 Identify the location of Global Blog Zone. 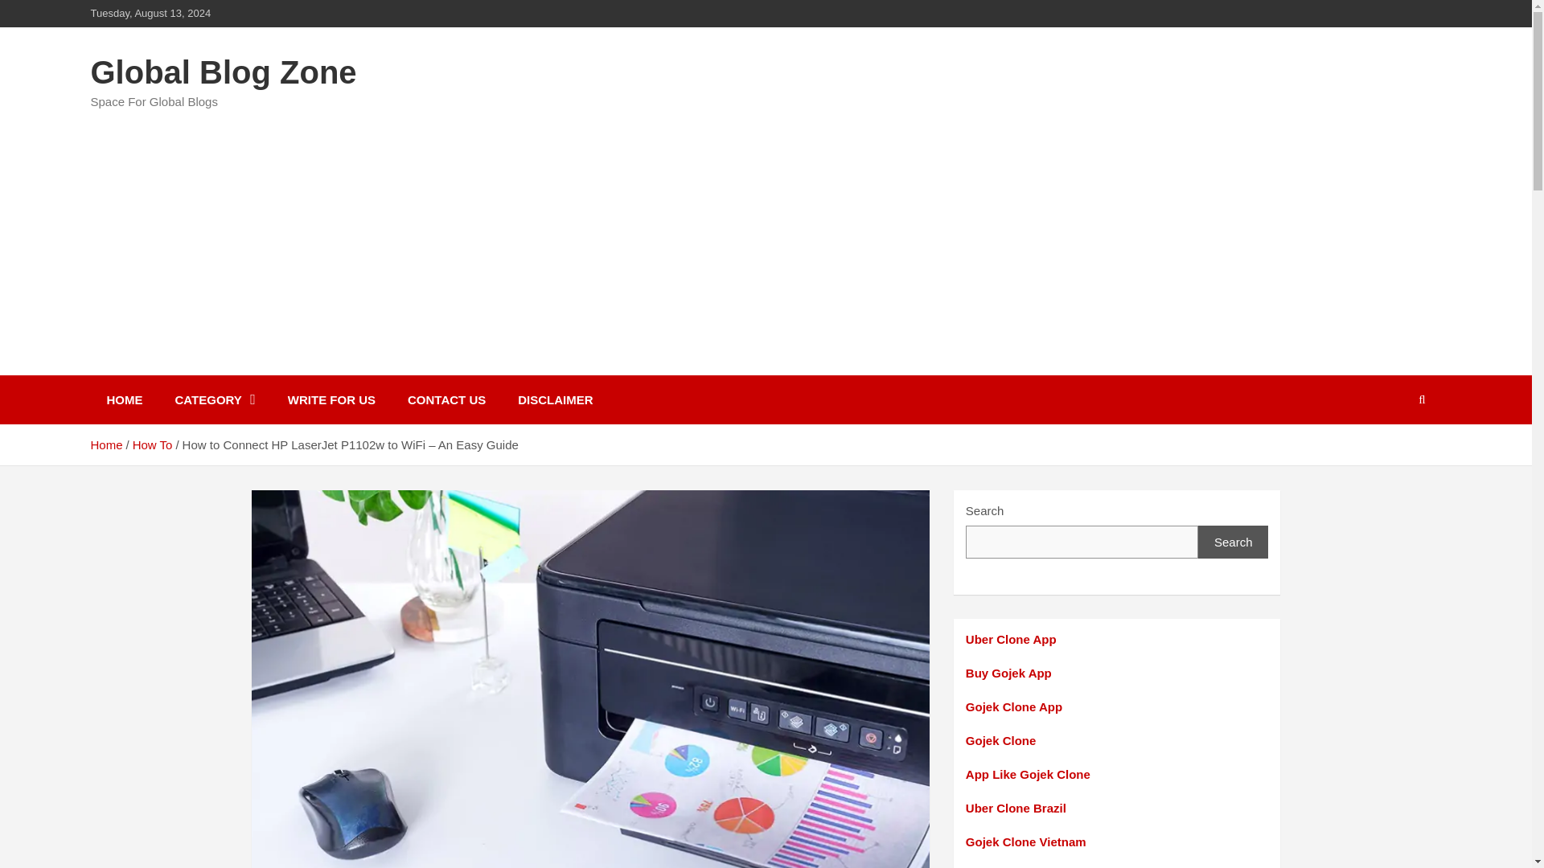
(223, 72).